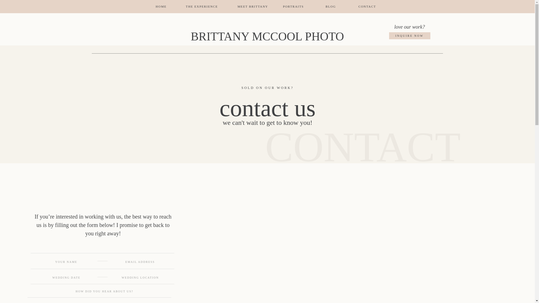 The width and height of the screenshot is (539, 303). I want to click on THE EXPERIENCE, so click(202, 7).